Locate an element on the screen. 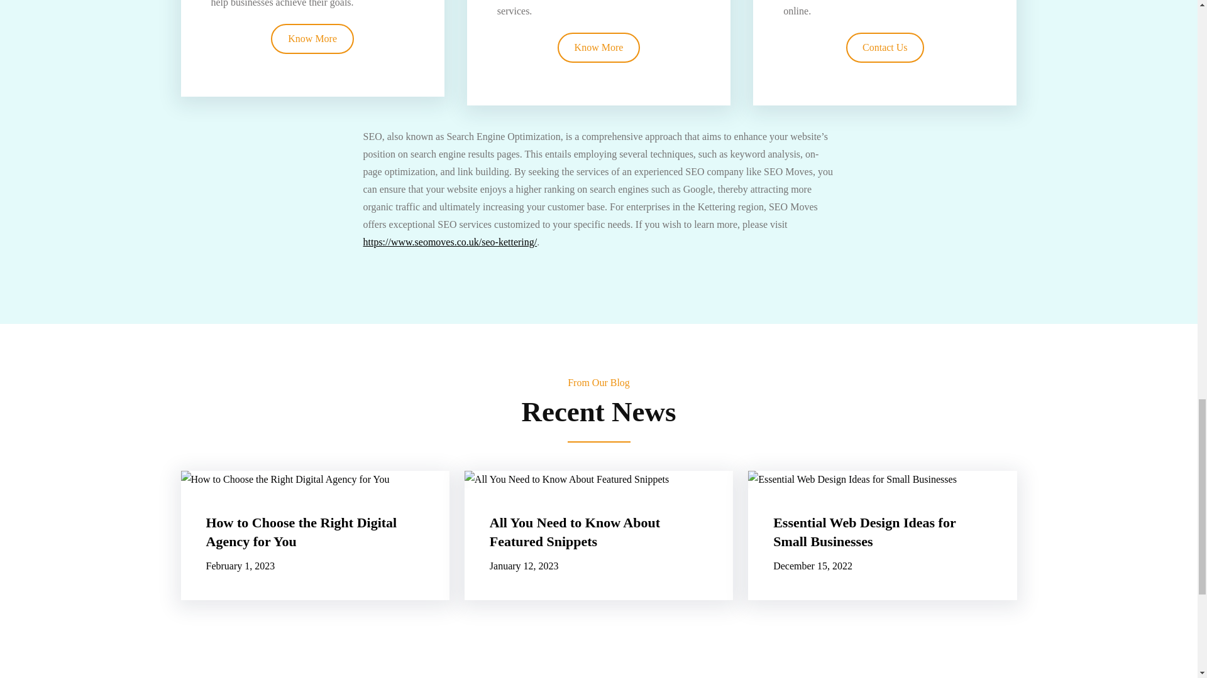  January 12, 2023 is located at coordinates (524, 566).